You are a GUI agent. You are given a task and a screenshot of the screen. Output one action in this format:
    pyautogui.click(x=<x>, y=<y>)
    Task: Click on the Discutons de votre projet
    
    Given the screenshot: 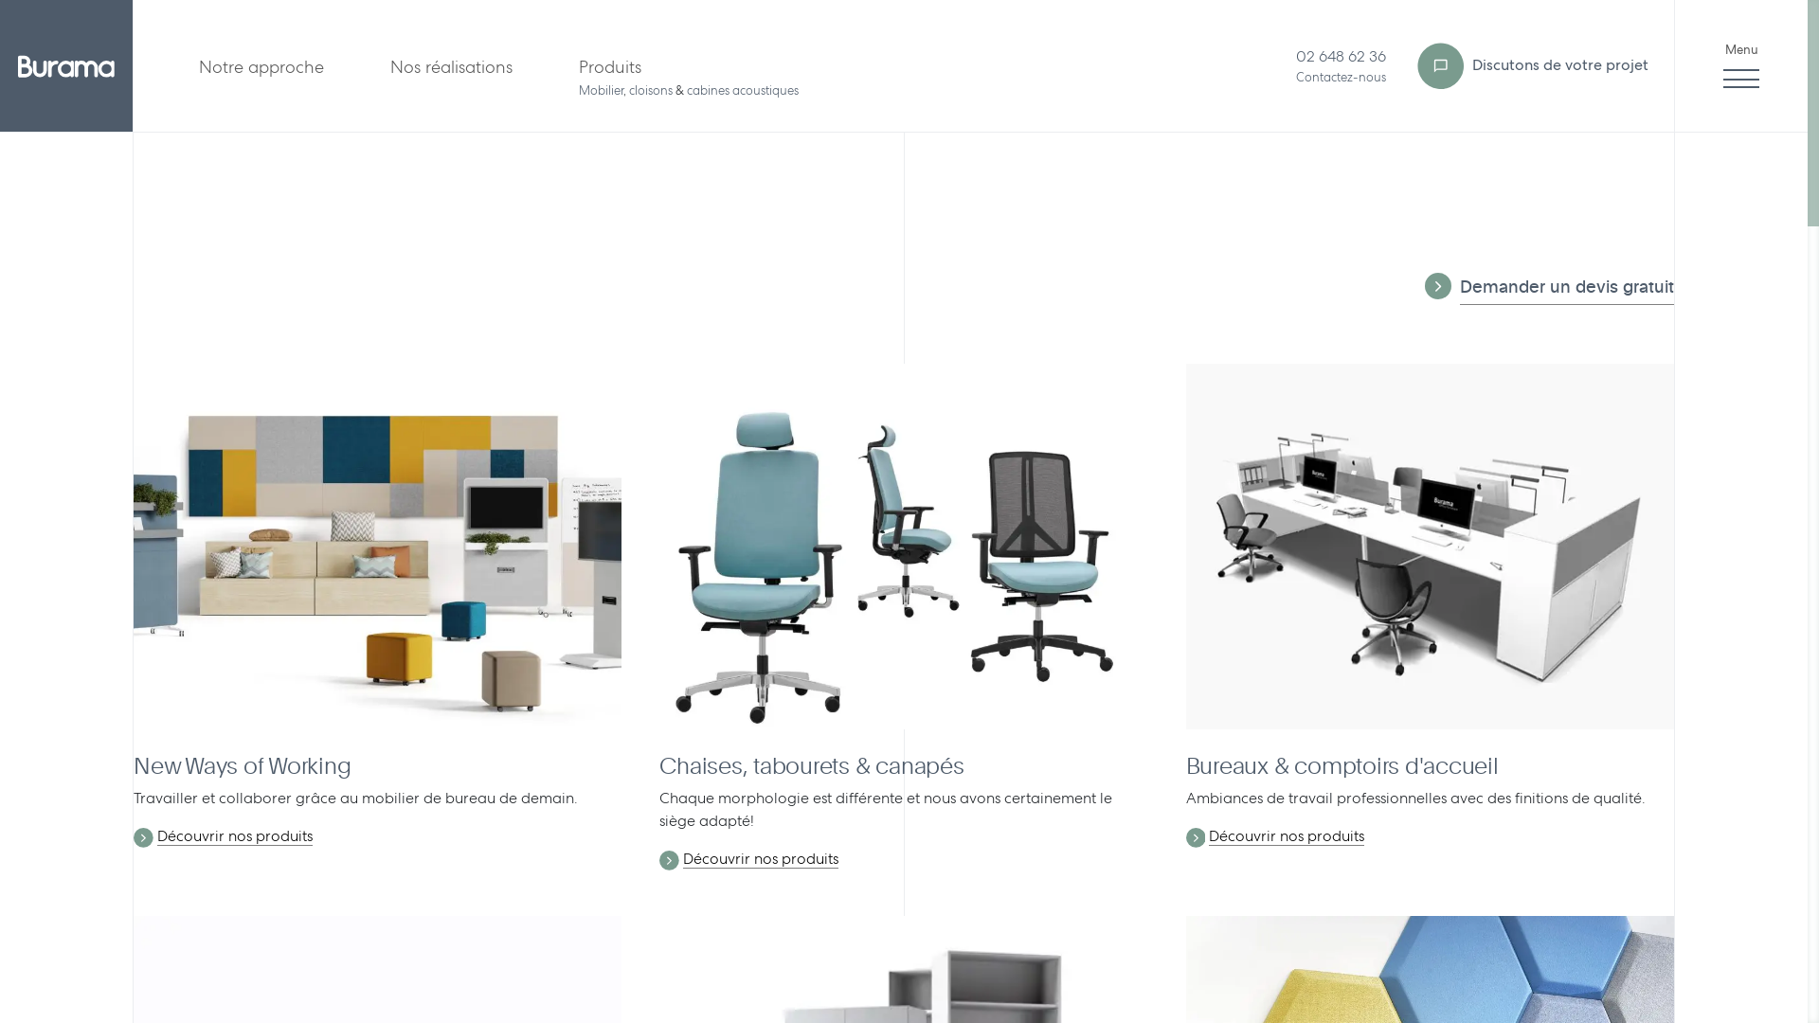 What is the action you would take?
    pyautogui.click(x=1531, y=66)
    